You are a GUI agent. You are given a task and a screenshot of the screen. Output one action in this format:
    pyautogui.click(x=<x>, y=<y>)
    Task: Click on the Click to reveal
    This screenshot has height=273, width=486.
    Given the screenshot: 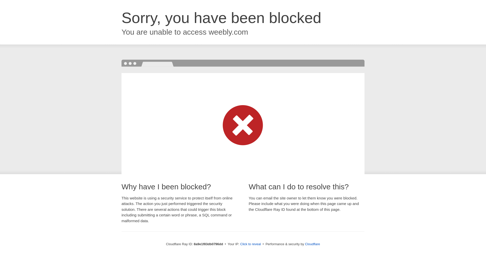 What is the action you would take?
    pyautogui.click(x=251, y=244)
    